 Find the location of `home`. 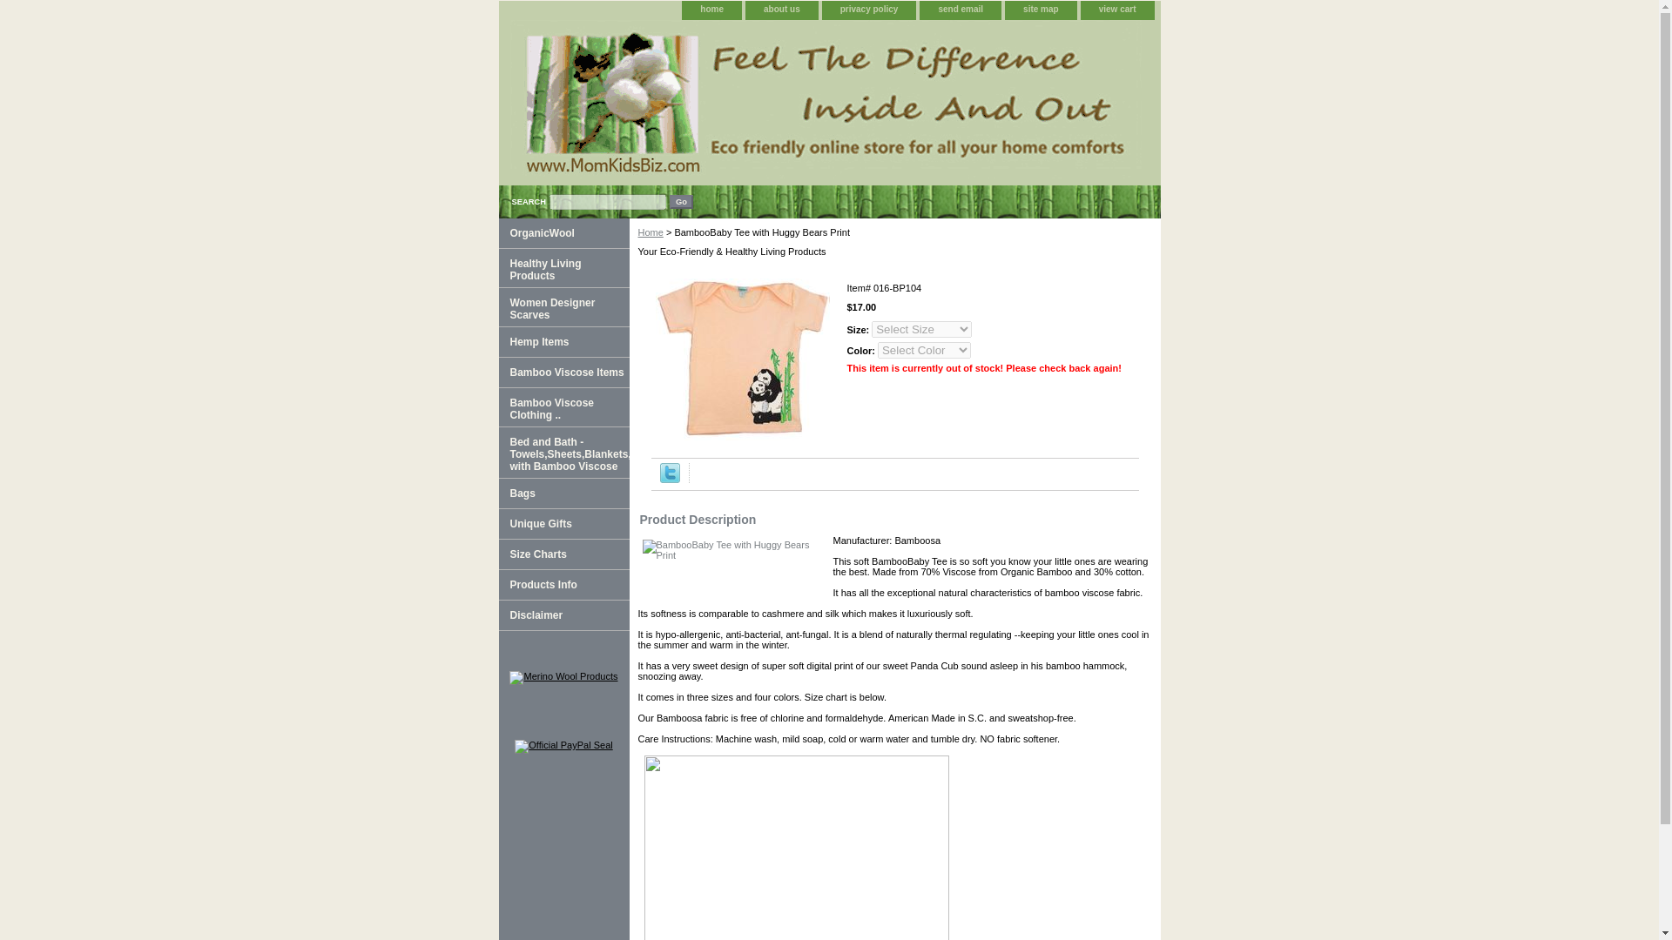

home is located at coordinates (711, 10).